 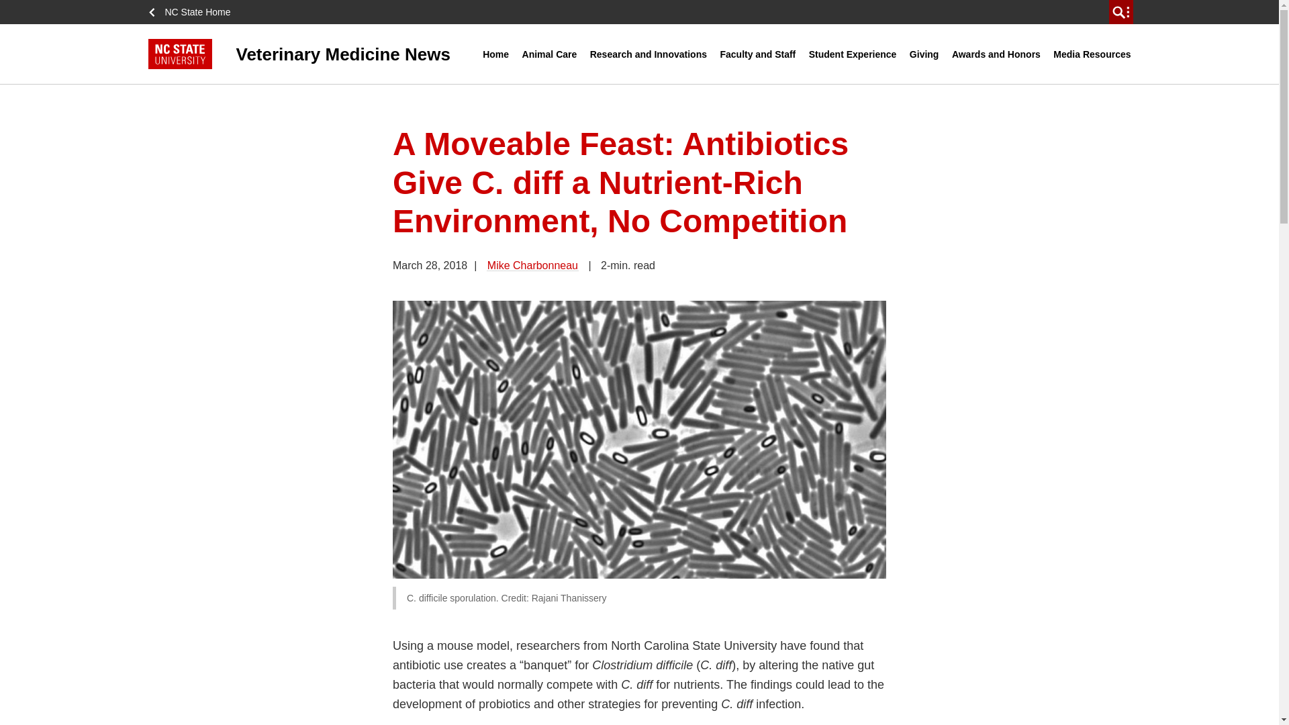 What do you see at coordinates (533, 264) in the screenshot?
I see `Posts by Mike Charbonneau` at bounding box center [533, 264].